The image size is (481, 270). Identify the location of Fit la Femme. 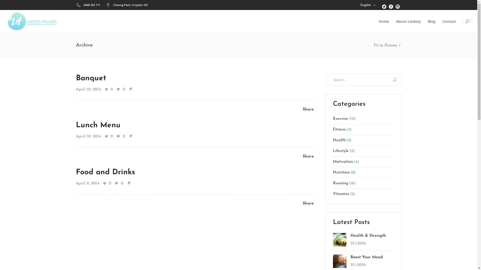
(386, 45).